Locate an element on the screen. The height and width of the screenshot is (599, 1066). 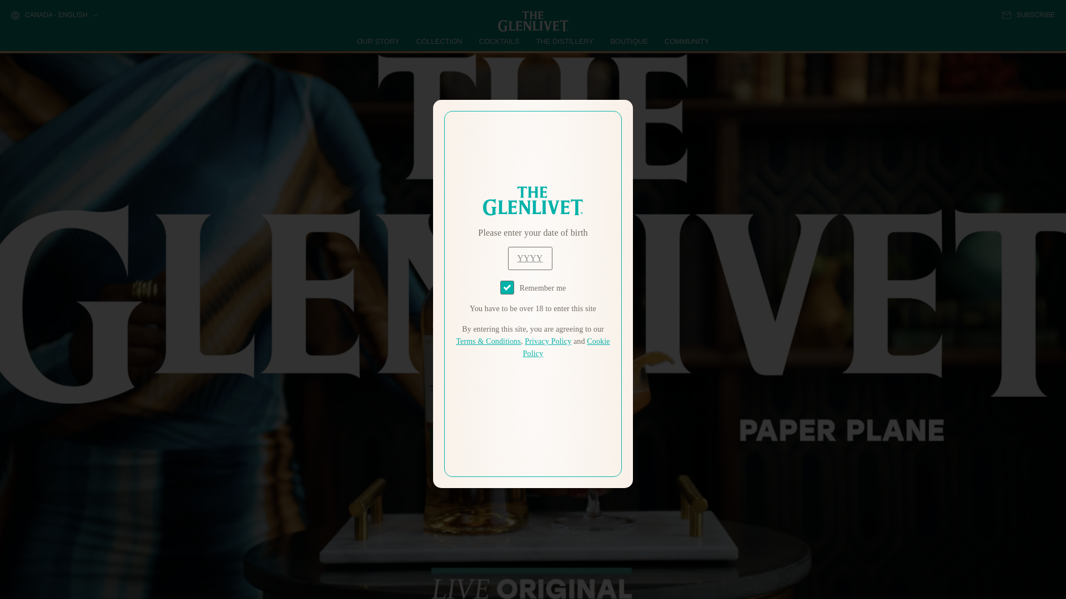
COMMUNITY is located at coordinates (686, 41).